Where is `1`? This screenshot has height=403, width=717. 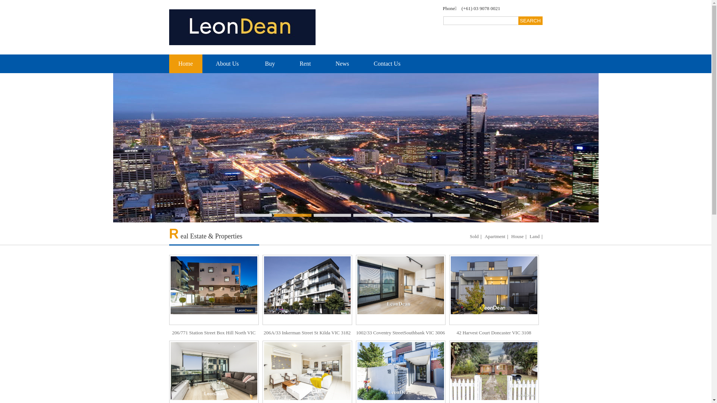
1 is located at coordinates (253, 215).